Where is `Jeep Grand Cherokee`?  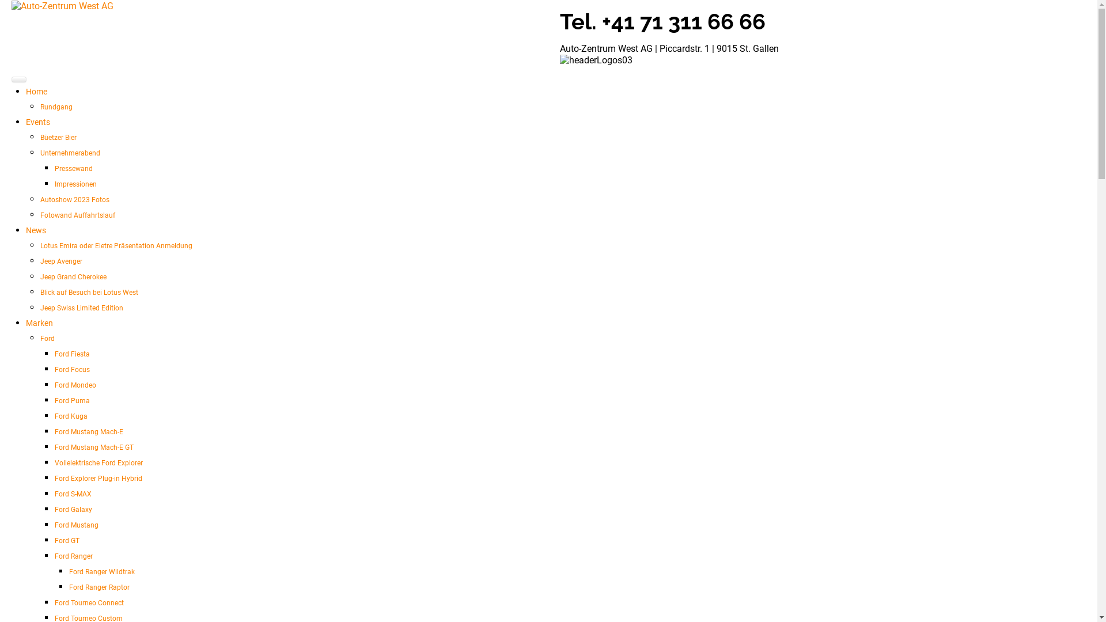
Jeep Grand Cherokee is located at coordinates (74, 277).